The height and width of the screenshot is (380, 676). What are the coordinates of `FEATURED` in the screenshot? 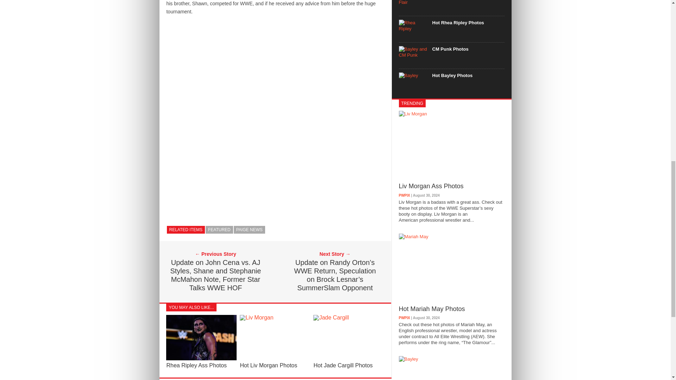 It's located at (219, 229).